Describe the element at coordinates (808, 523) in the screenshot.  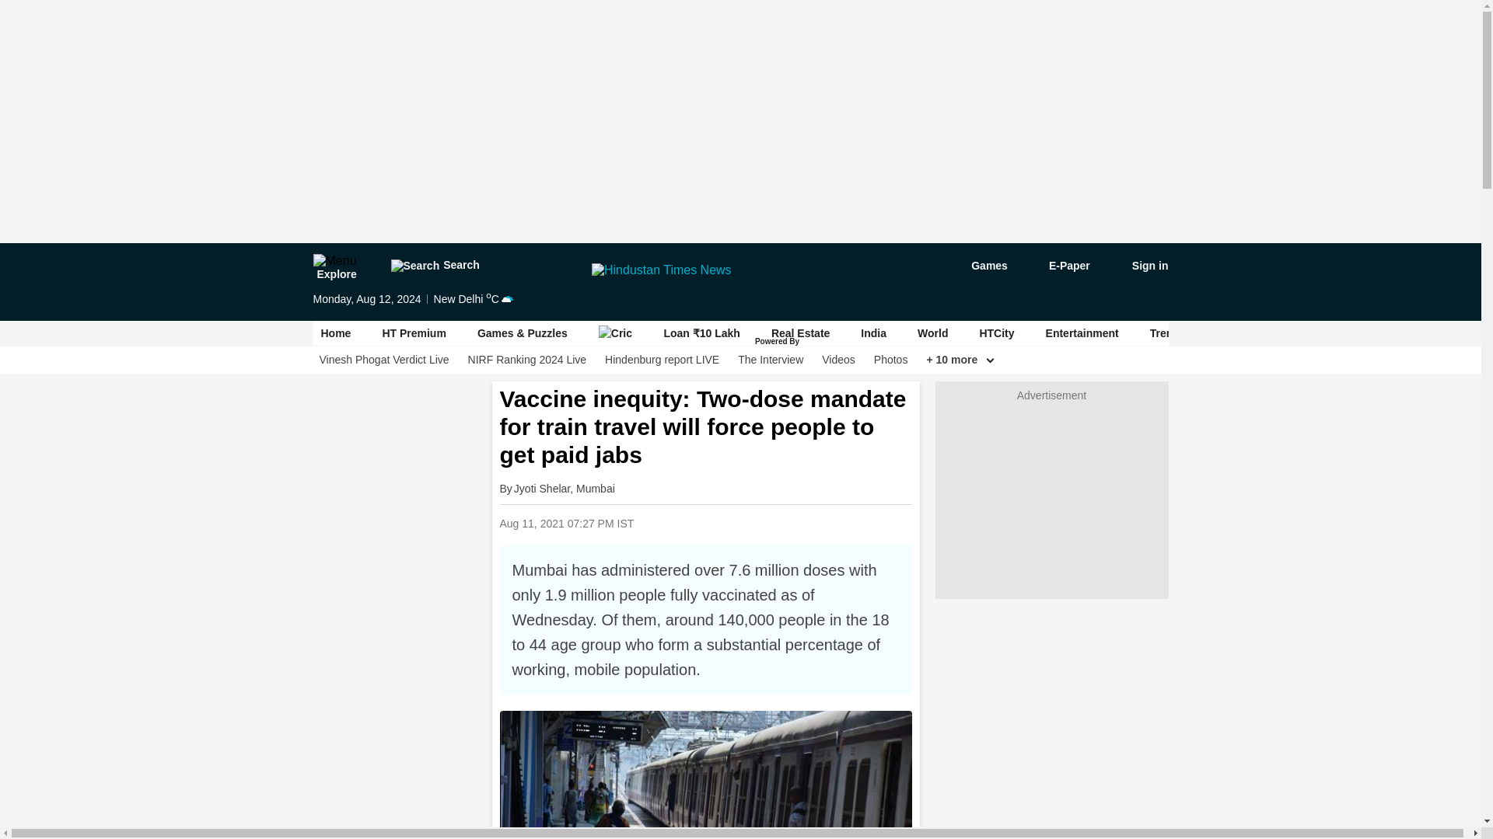
I see `Share on Linkdin` at that location.